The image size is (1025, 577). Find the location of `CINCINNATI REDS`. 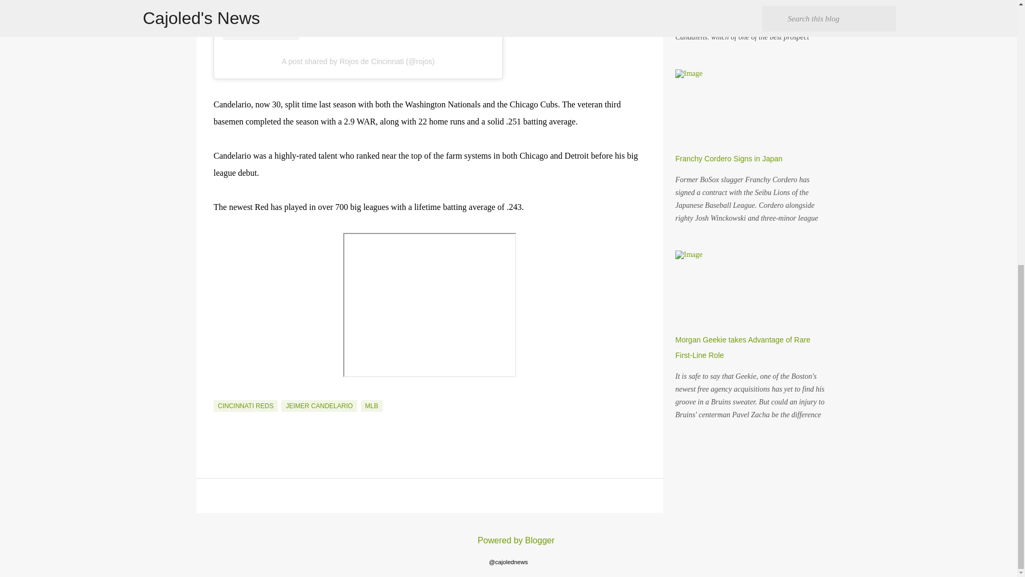

CINCINNATI REDS is located at coordinates (246, 406).